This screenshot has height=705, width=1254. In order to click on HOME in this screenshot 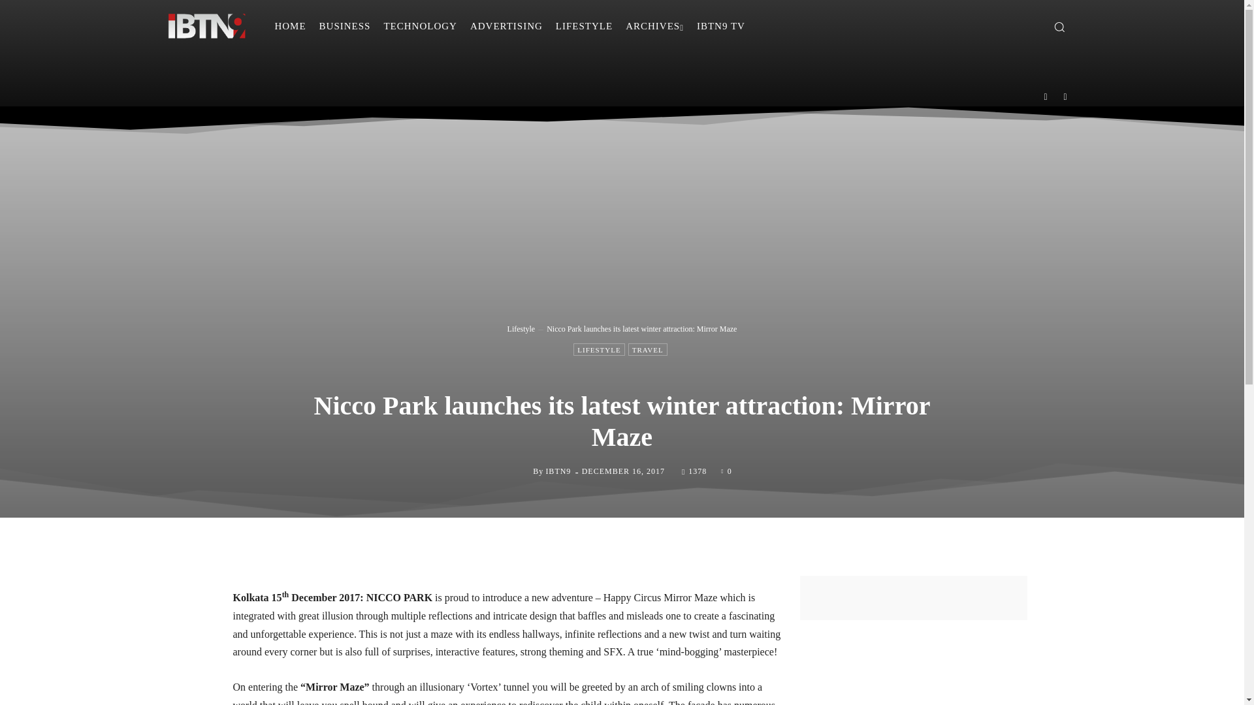, I will do `click(290, 26)`.